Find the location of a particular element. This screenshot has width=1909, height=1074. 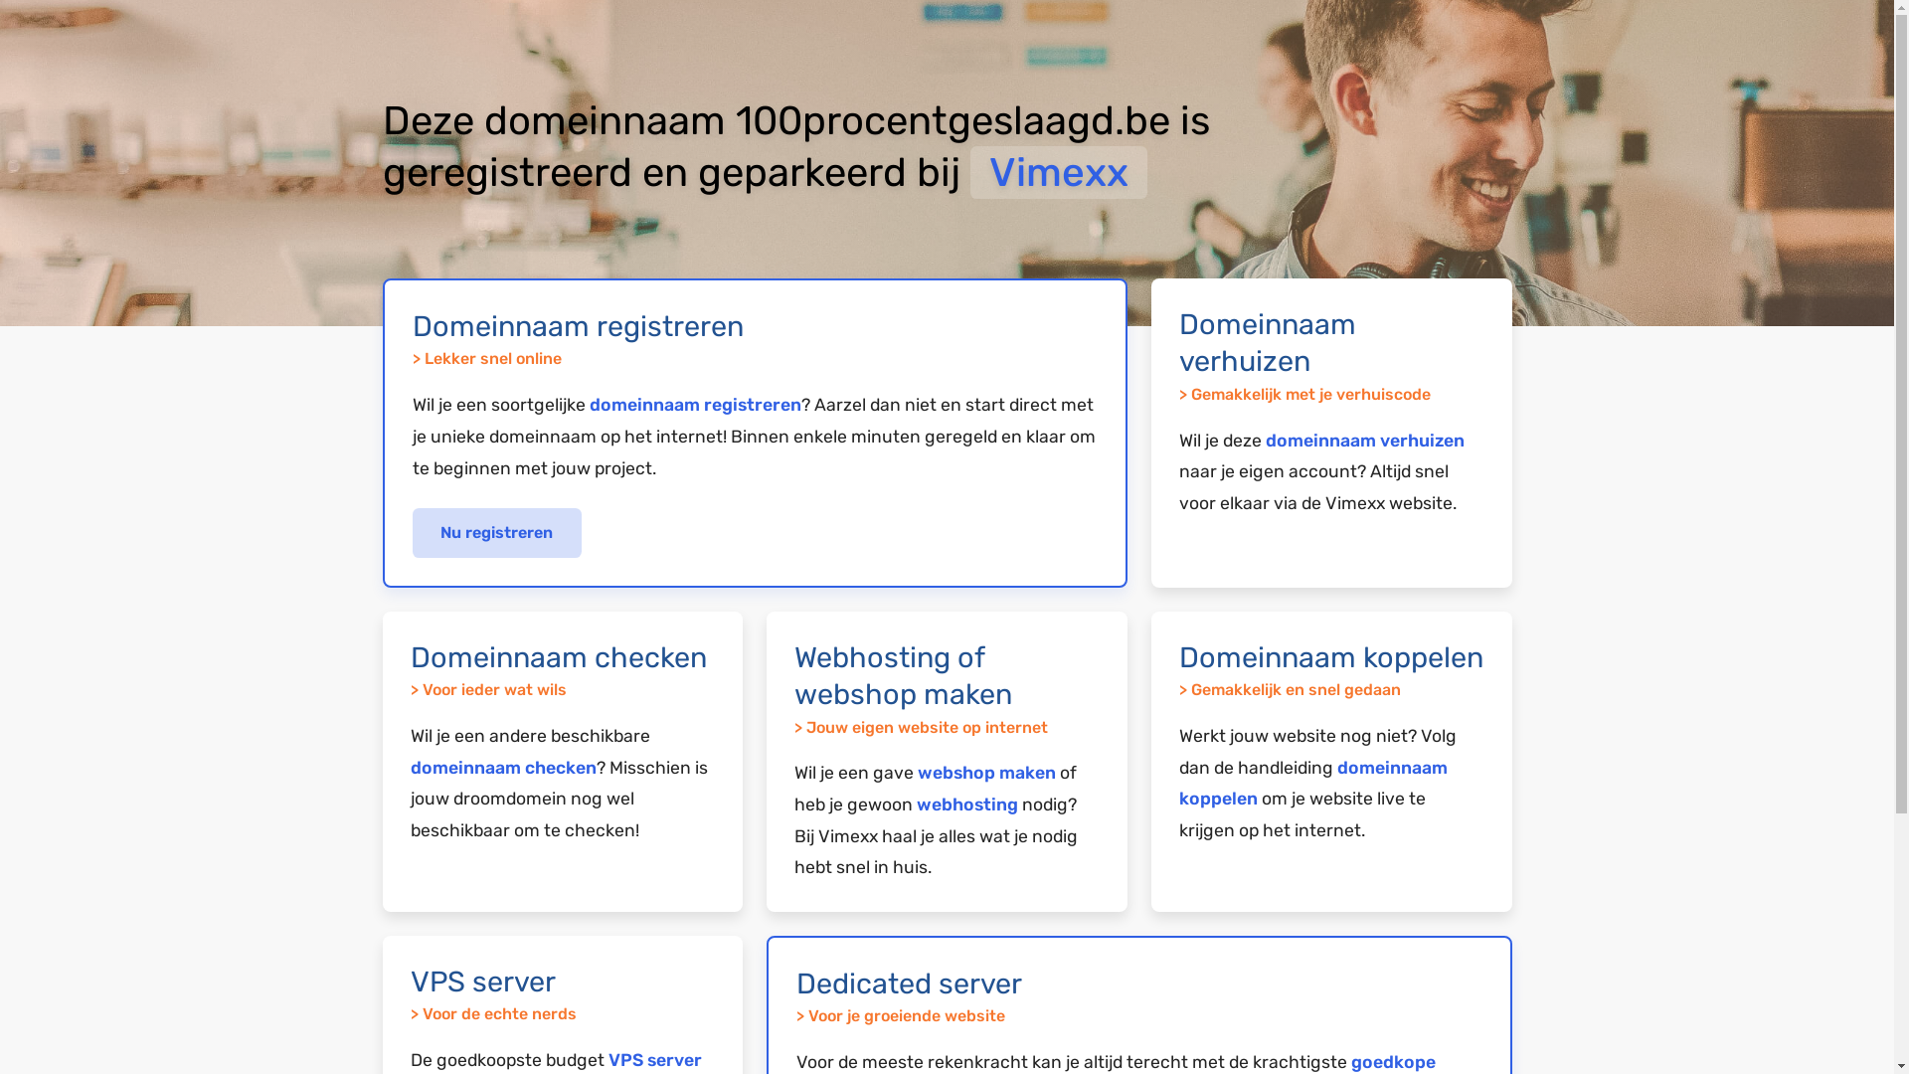

domeinnaam koppelen is located at coordinates (1313, 784).